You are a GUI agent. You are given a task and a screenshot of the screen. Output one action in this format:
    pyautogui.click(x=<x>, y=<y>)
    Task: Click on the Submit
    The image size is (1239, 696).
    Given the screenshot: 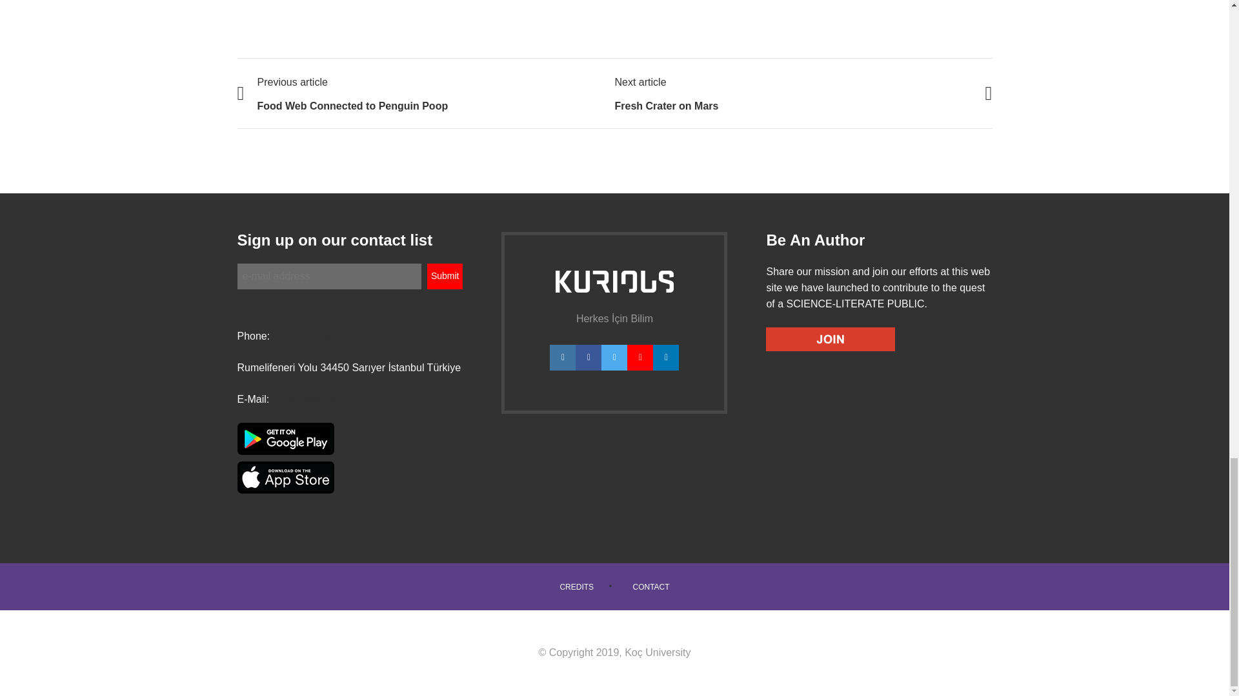 What is the action you would take?
    pyautogui.click(x=445, y=276)
    